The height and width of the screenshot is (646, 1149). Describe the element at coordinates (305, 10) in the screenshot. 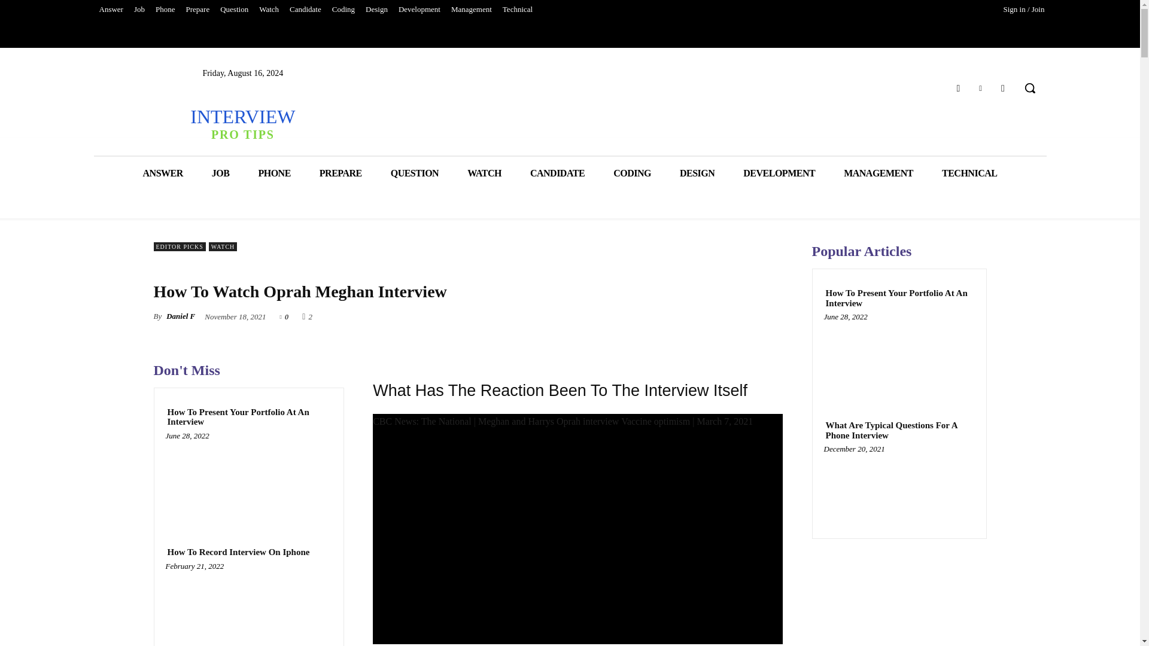

I see `Candidate` at that location.